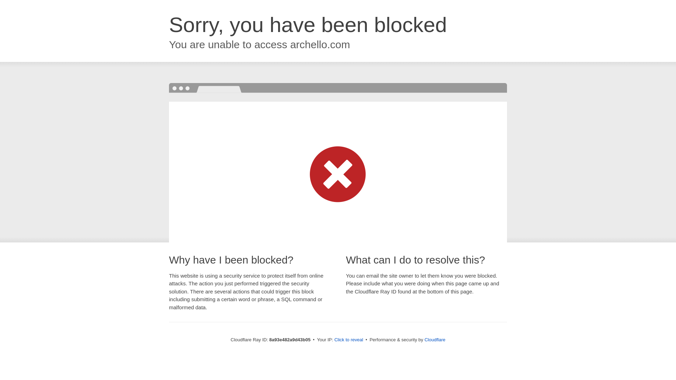 The image size is (676, 380). I want to click on Click to reveal, so click(349, 340).